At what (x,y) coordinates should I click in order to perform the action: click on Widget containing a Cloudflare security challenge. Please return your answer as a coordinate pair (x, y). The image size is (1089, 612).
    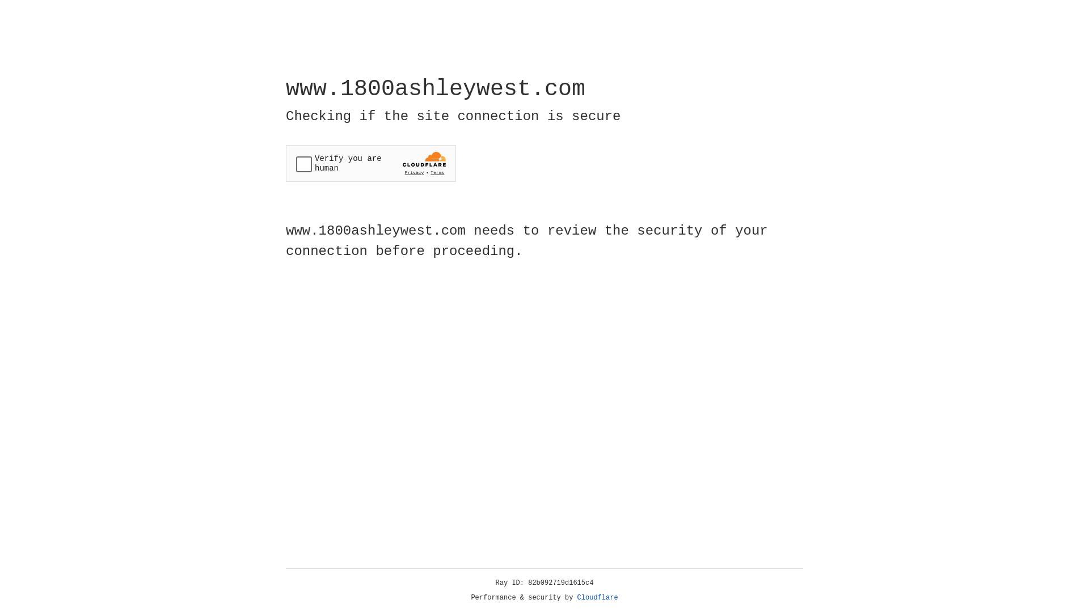
    Looking at the image, I should click on (371, 163).